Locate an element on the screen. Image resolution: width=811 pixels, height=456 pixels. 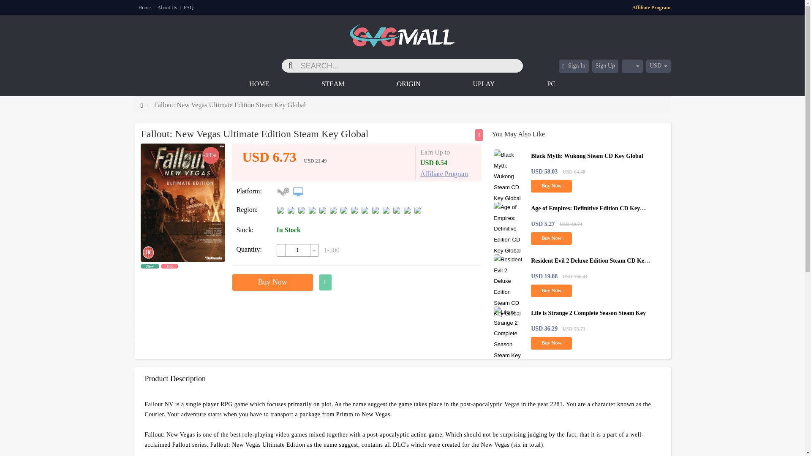
About Us is located at coordinates (168, 7).